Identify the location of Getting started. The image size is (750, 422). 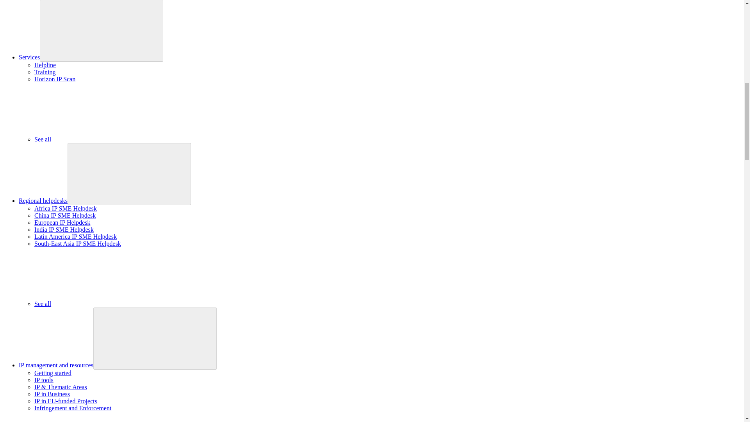
(53, 373).